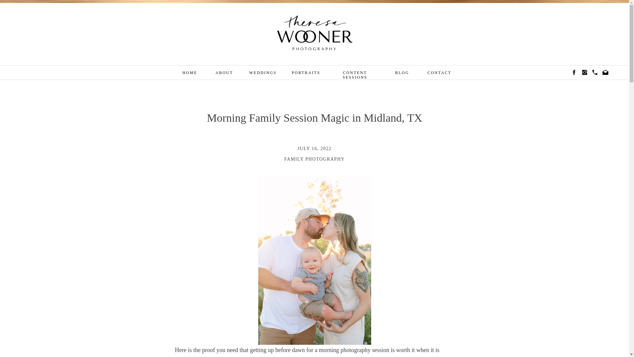 The height and width of the screenshot is (357, 634). What do you see at coordinates (303, 73) in the screenshot?
I see `PORTRAITS` at bounding box center [303, 73].